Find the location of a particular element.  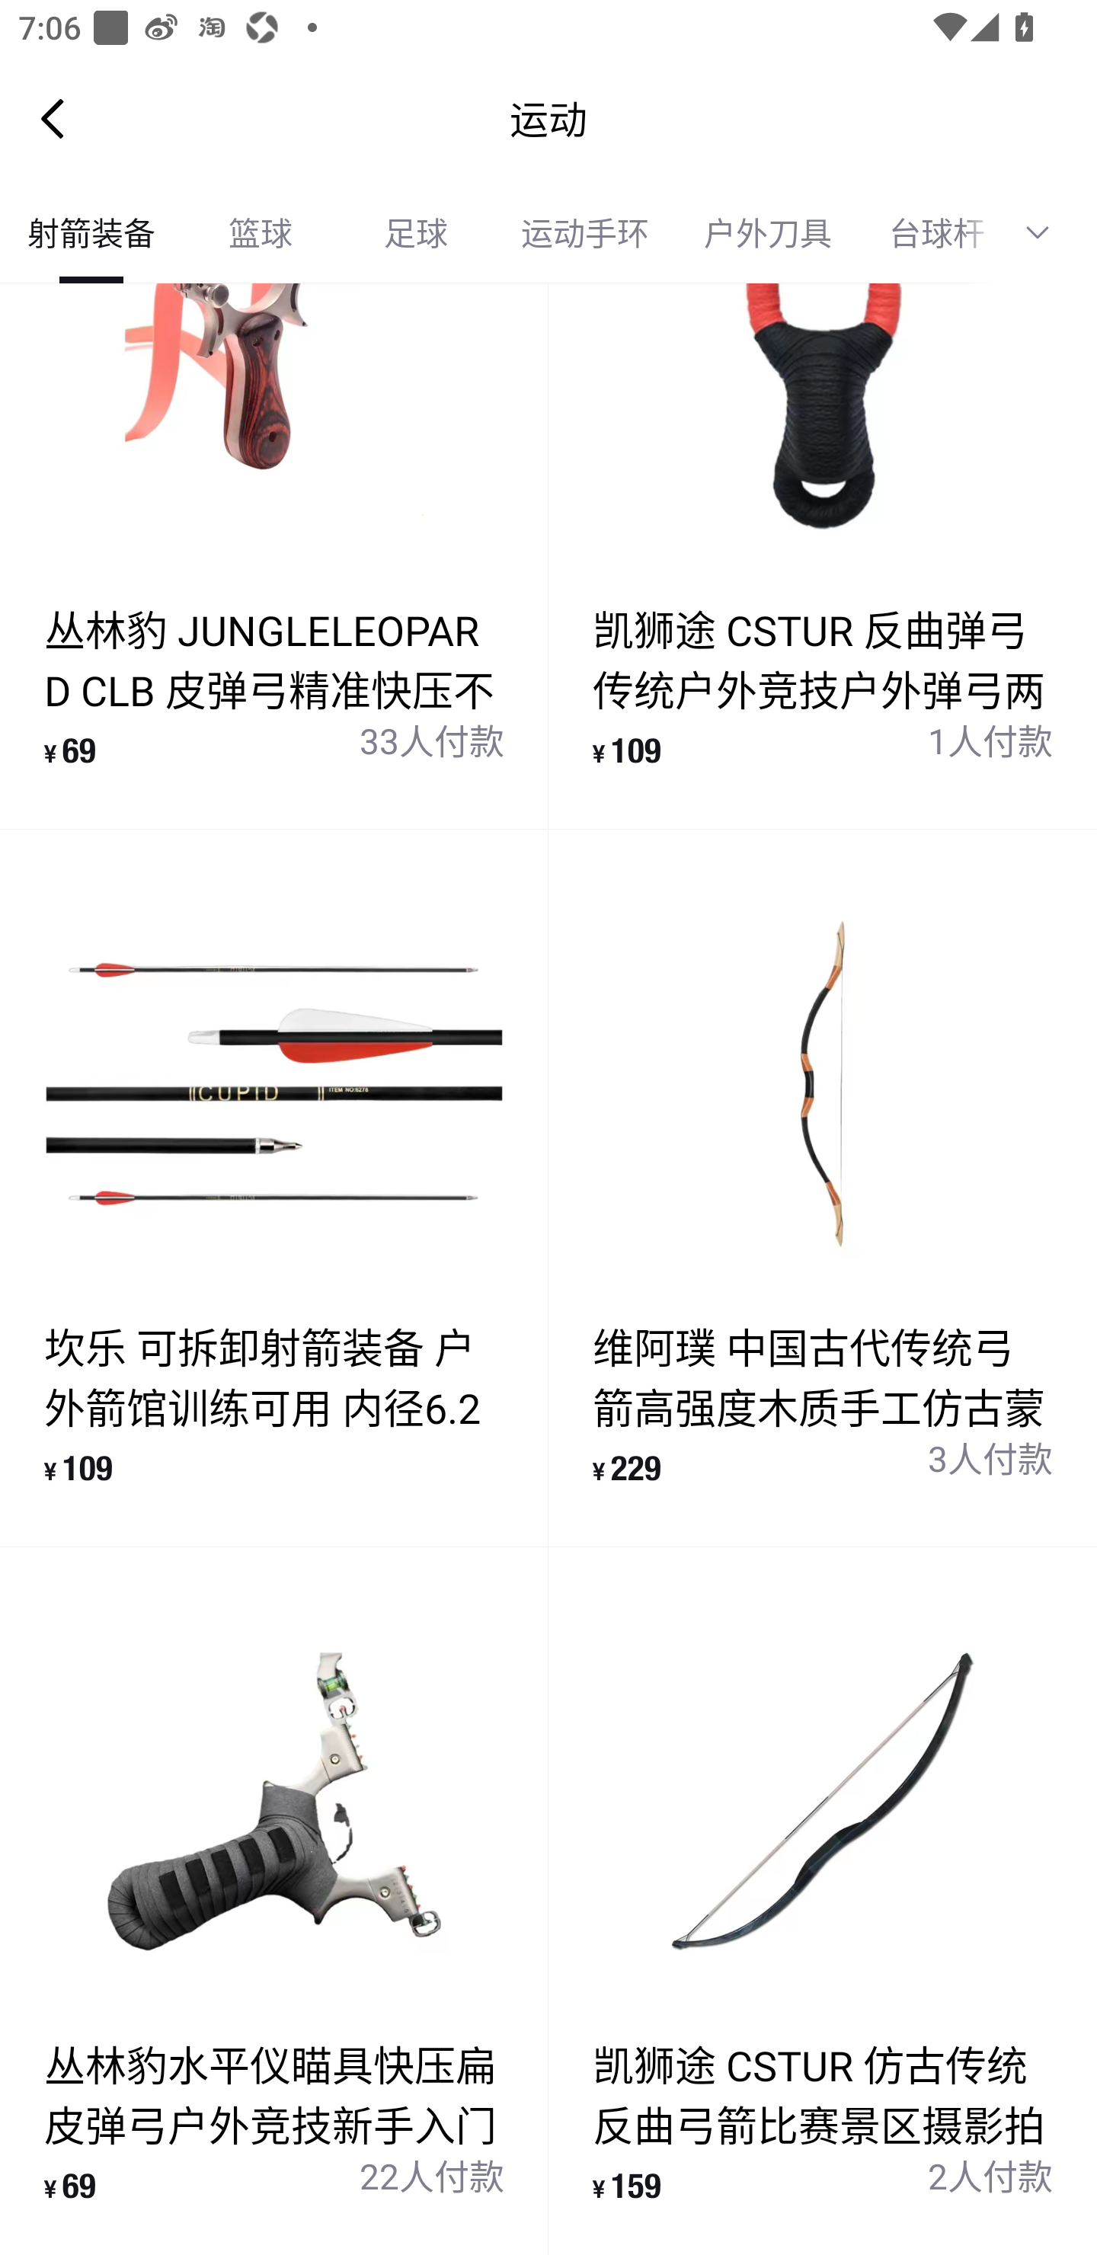

运动手环 is located at coordinates (585, 233).